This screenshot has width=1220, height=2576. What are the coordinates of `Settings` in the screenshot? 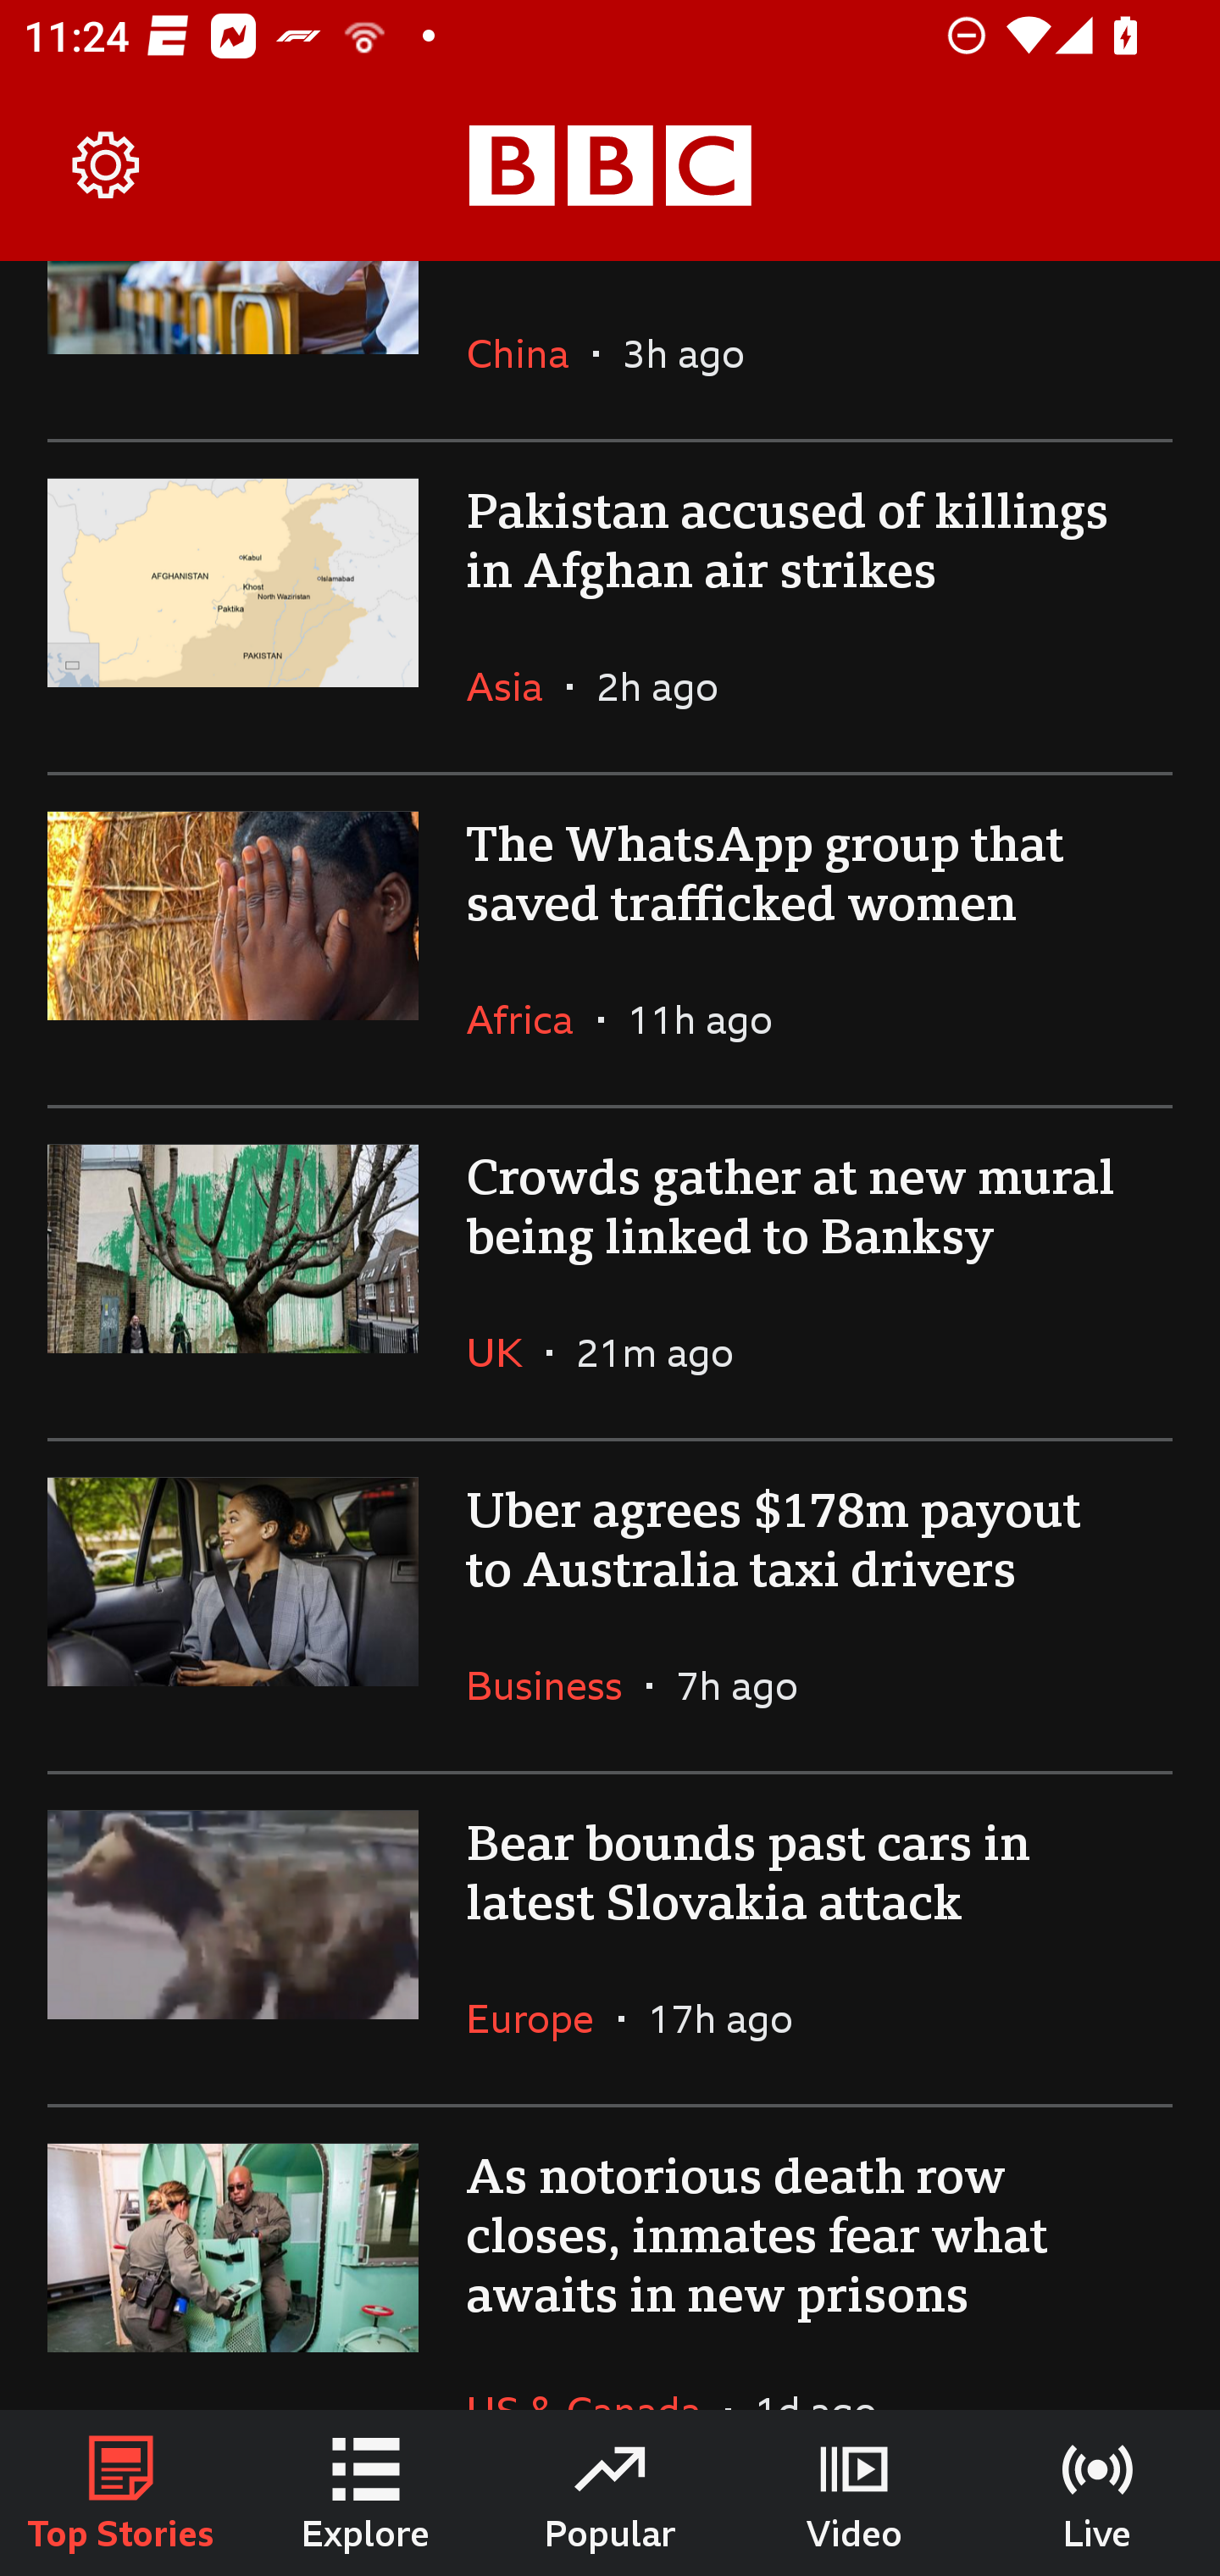 It's located at (107, 166).